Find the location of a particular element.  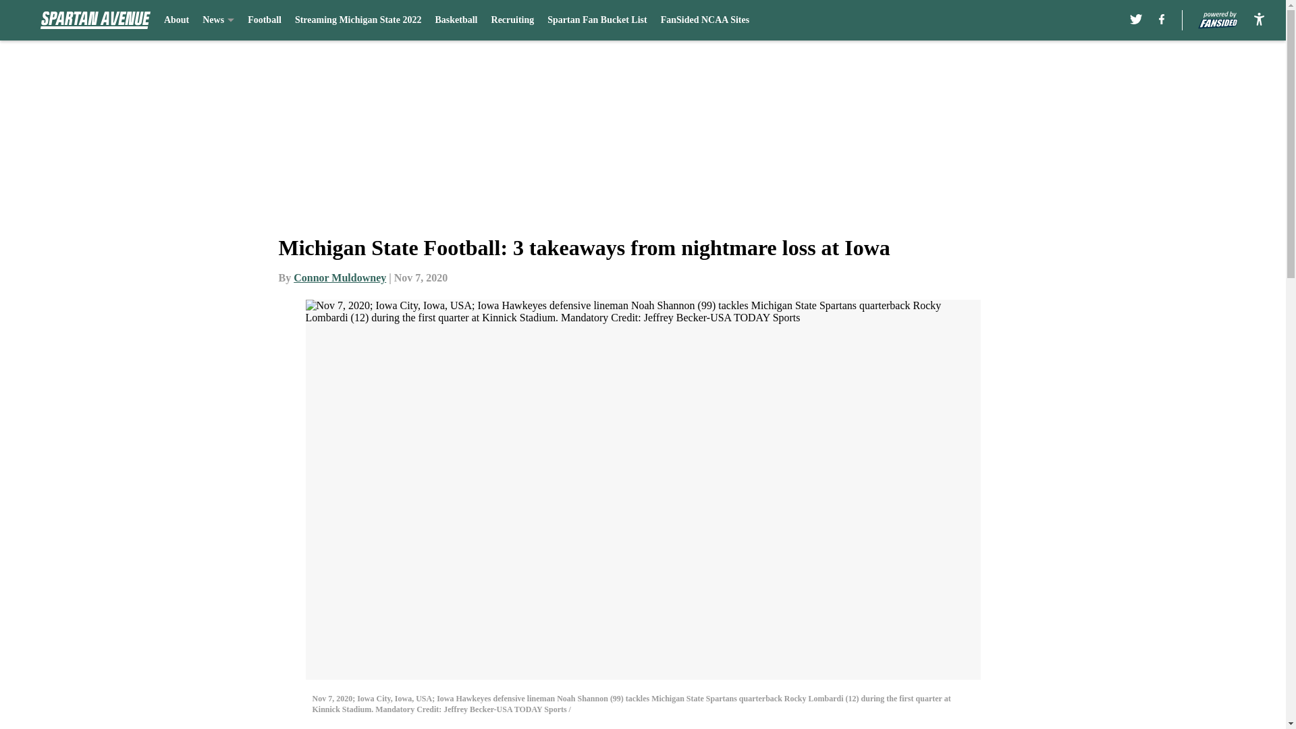

Football is located at coordinates (264, 20).